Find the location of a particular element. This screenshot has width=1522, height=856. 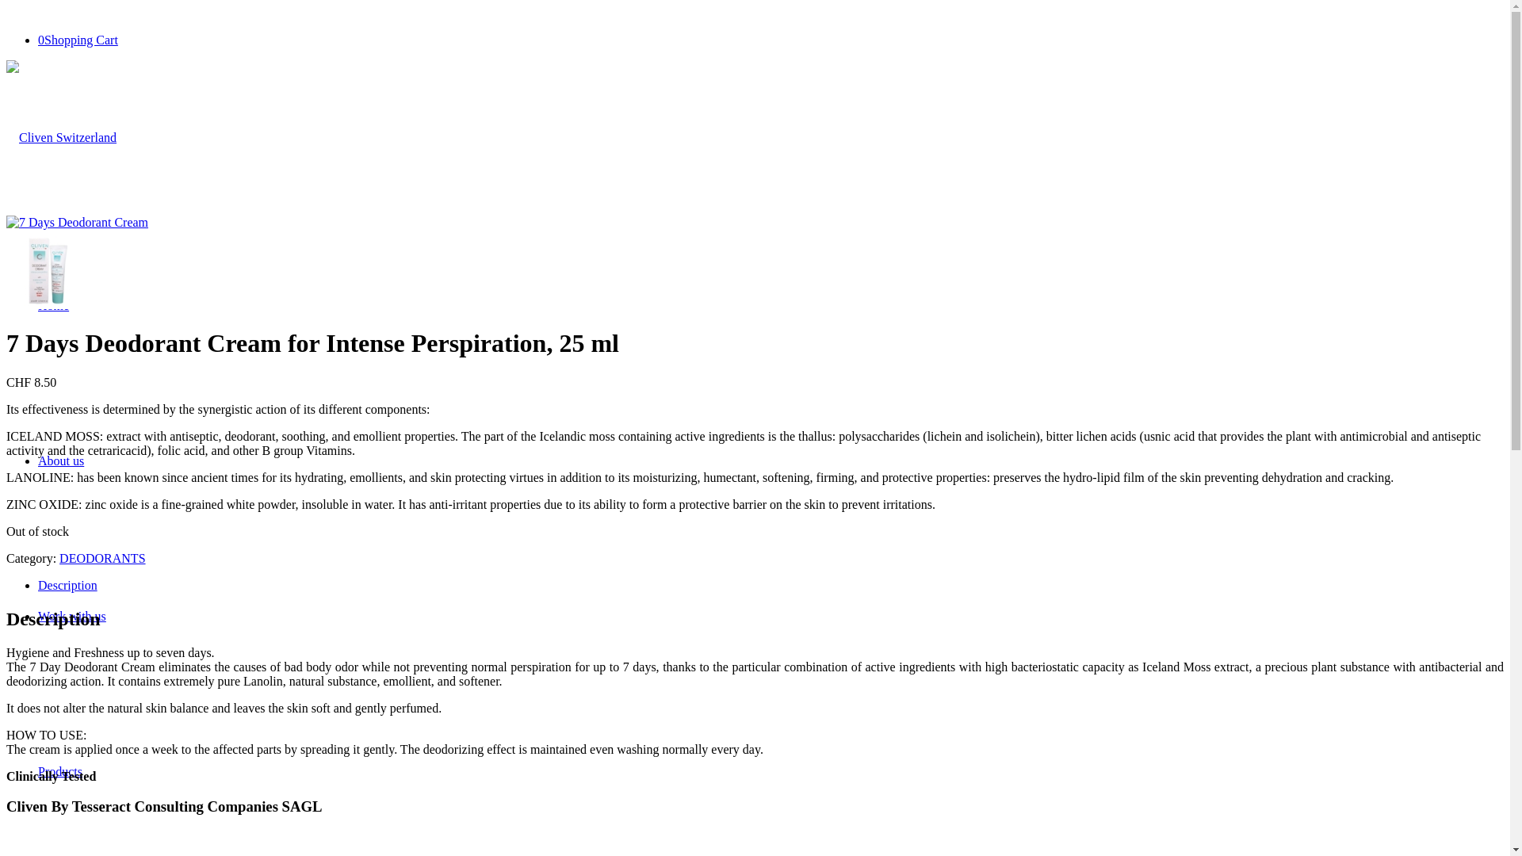

Home is located at coordinates (54, 306).